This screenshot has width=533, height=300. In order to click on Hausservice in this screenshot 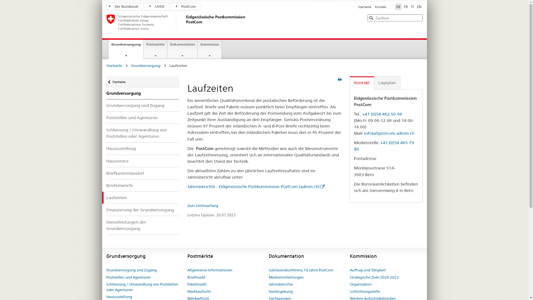, I will do `click(143, 161)`.